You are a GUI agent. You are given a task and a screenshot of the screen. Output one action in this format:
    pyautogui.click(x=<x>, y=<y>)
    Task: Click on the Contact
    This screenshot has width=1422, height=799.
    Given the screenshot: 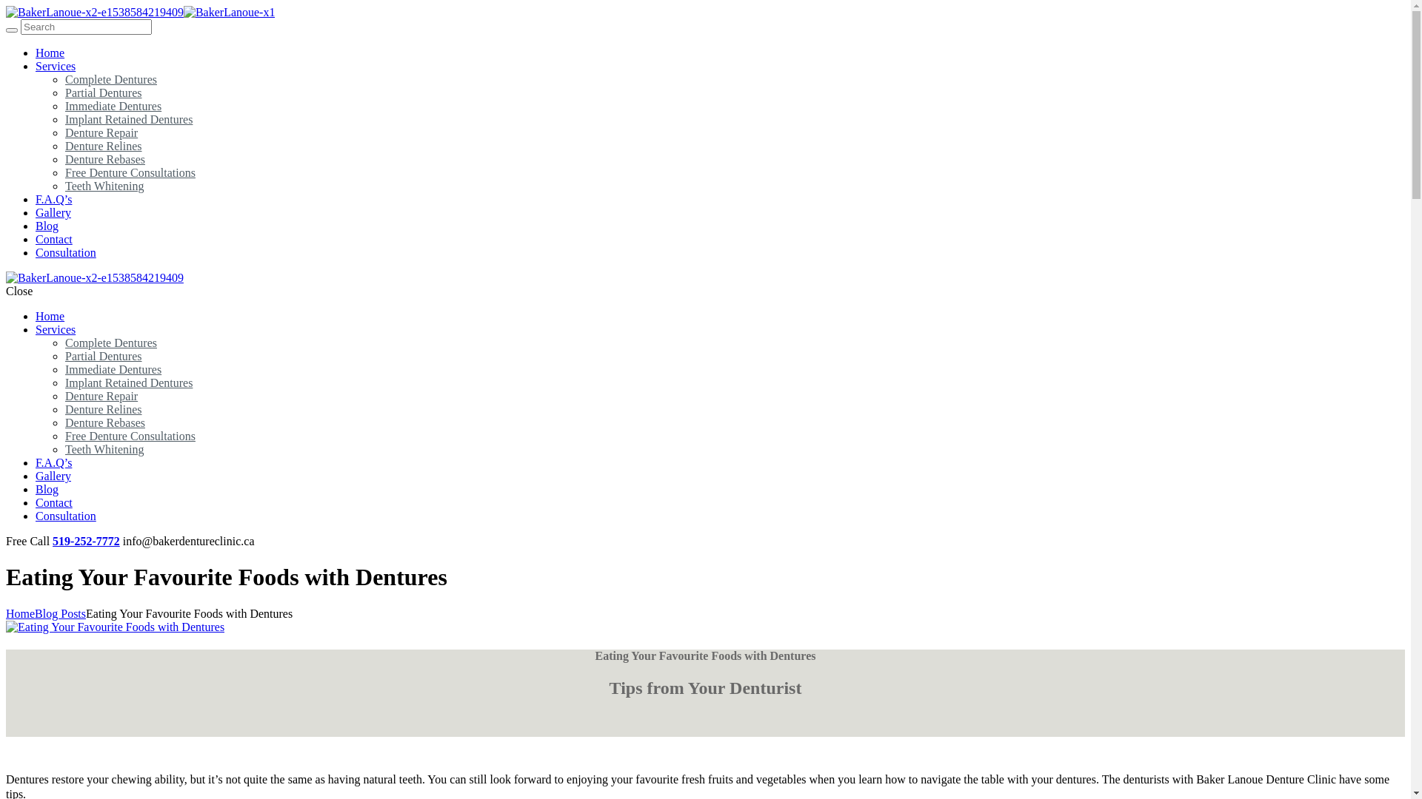 What is the action you would take?
    pyautogui.click(x=54, y=503)
    